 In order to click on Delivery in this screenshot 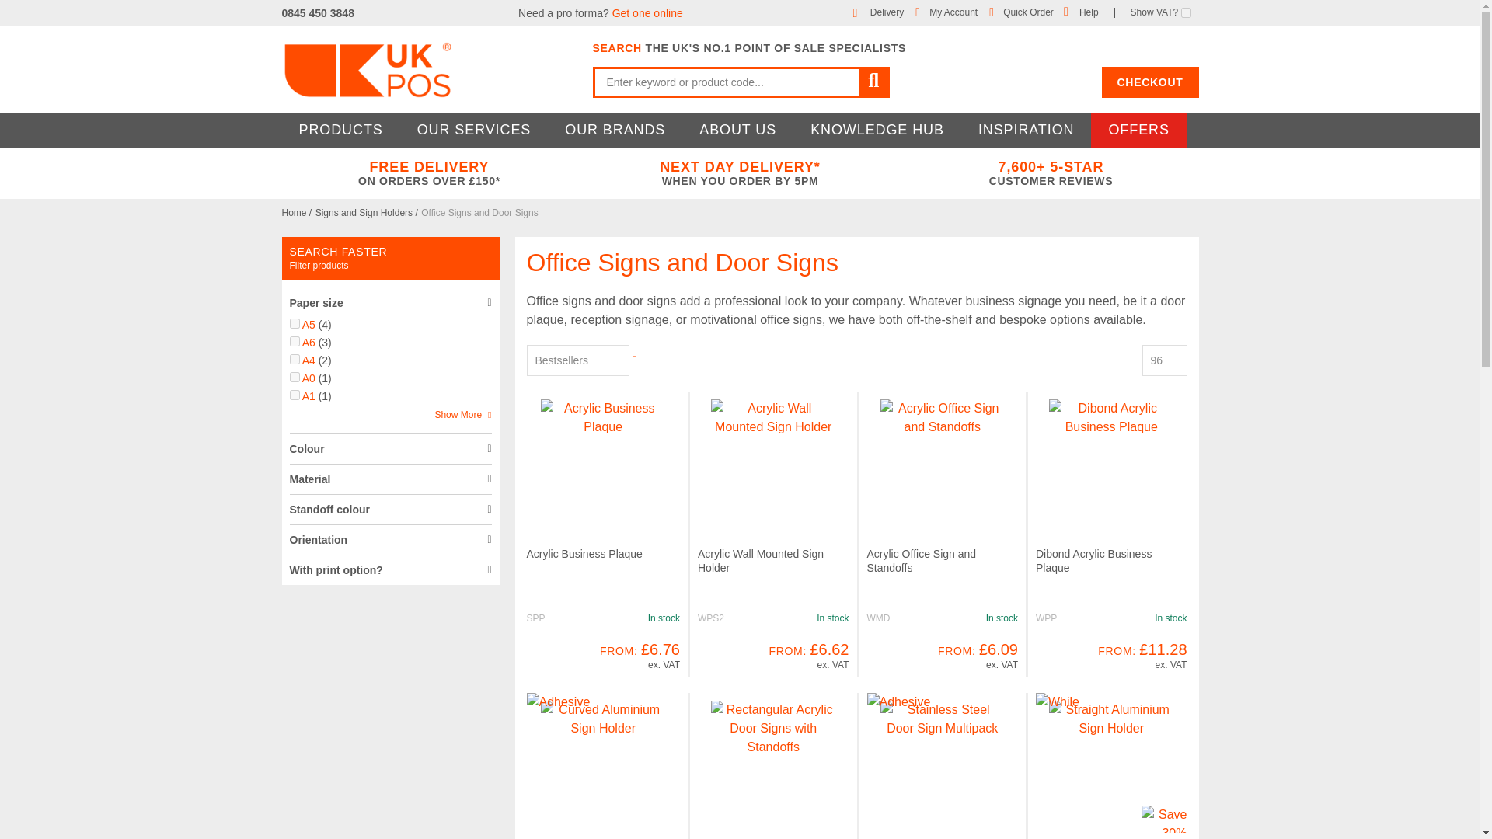, I will do `click(887, 12)`.